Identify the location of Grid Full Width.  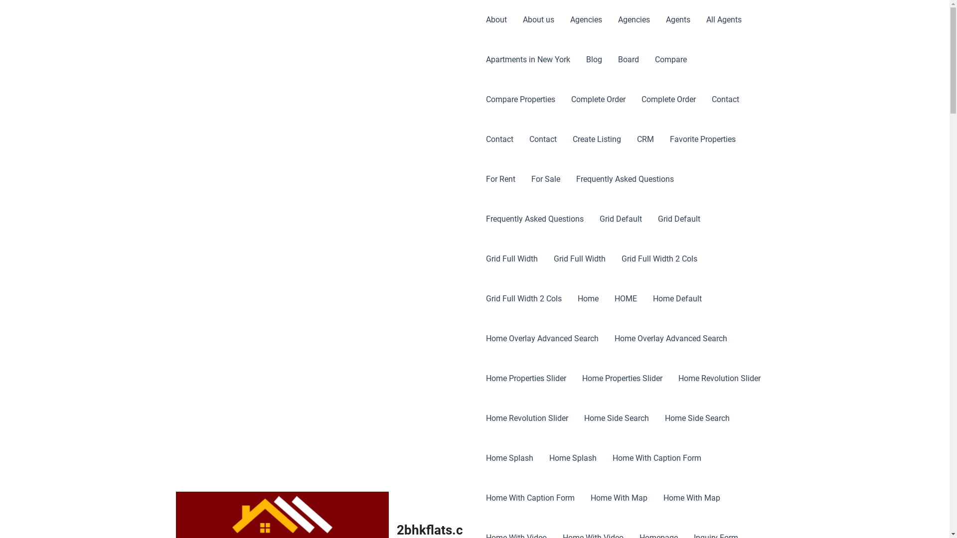
(512, 259).